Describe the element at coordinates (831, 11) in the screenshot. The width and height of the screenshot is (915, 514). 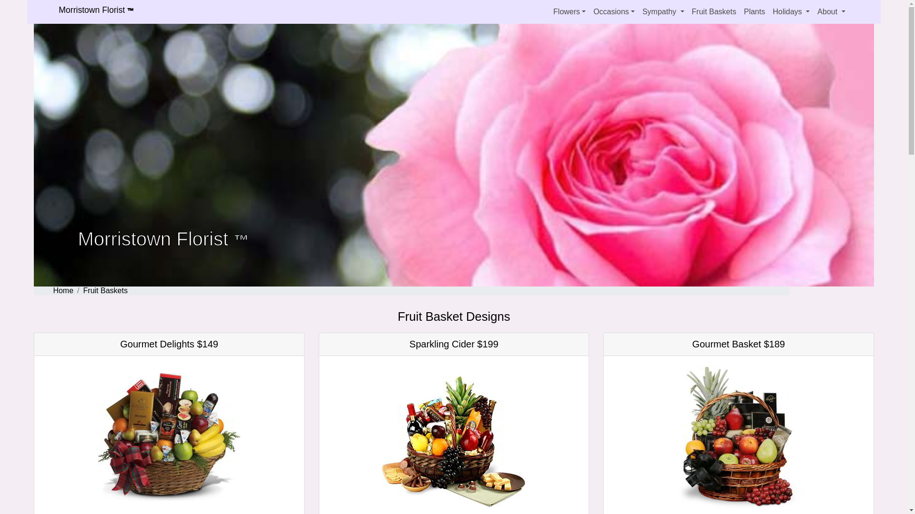
I see `About` at that location.